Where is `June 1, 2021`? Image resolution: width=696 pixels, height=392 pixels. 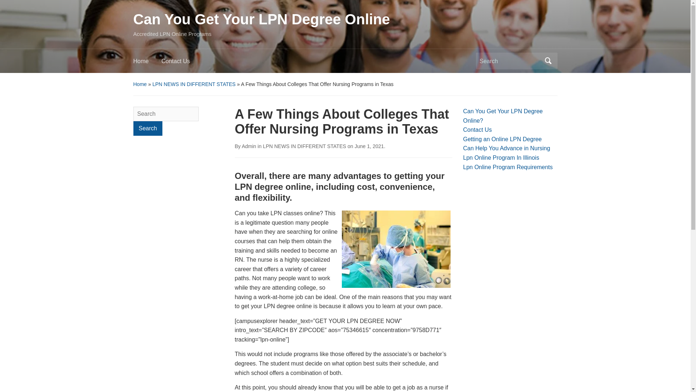 June 1, 2021 is located at coordinates (369, 146).